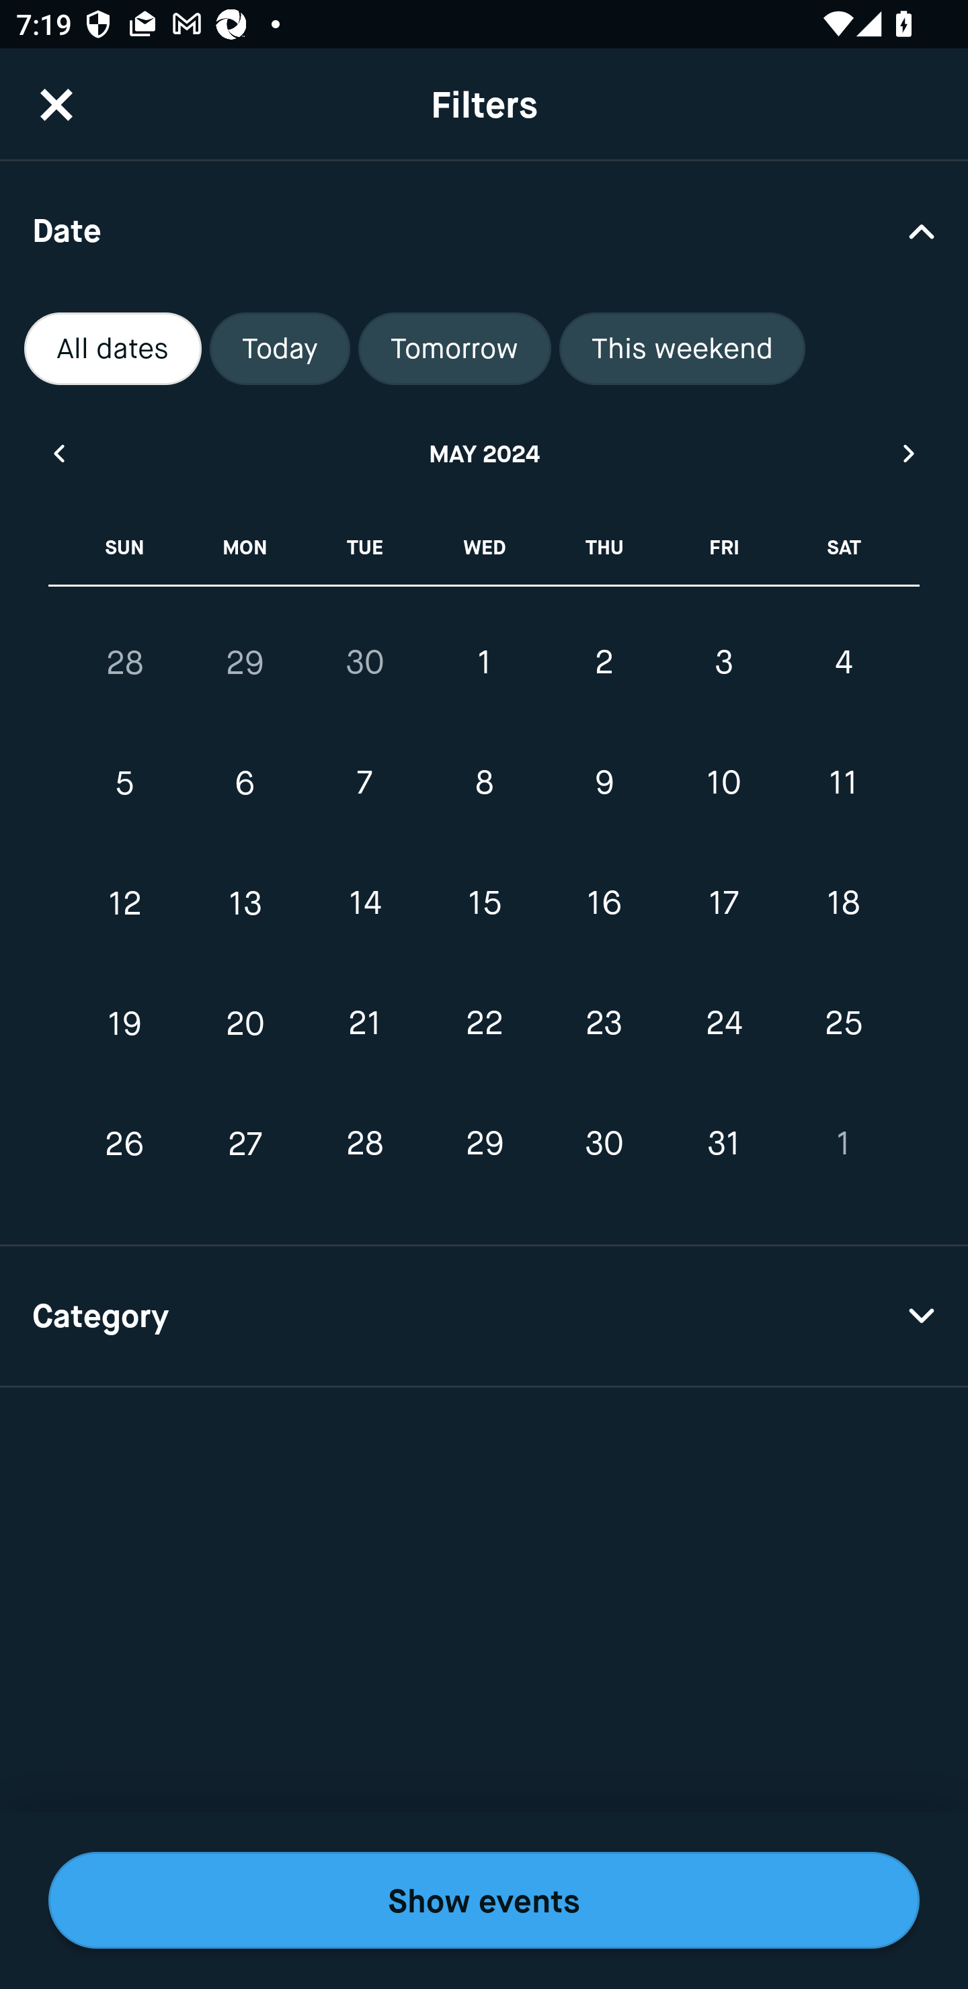 This screenshot has height=1989, width=968. I want to click on 25, so click(843, 1023).